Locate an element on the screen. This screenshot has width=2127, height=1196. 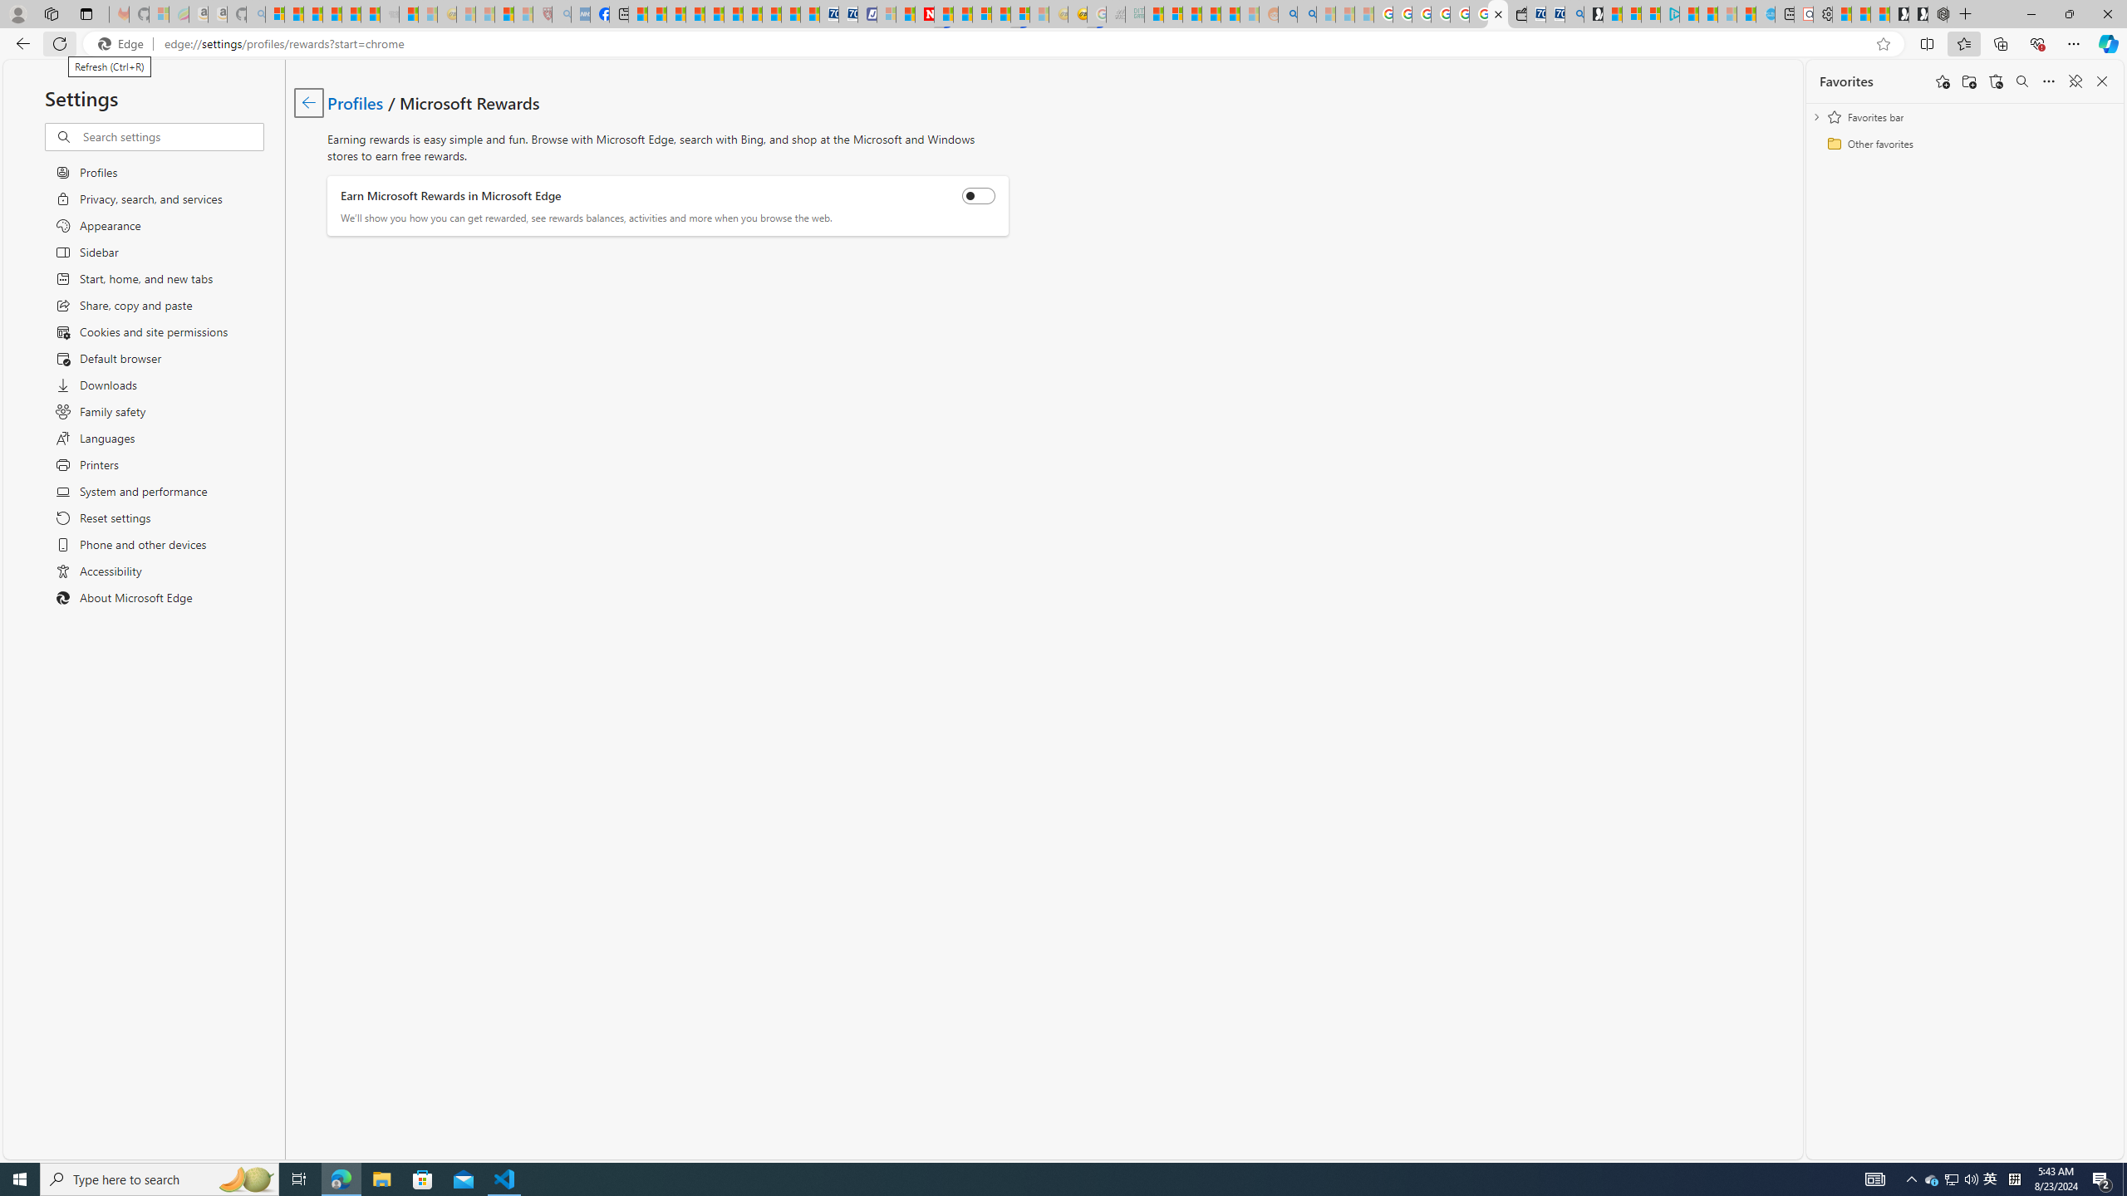
Climate Damage Becomes Too Severe To Reverse is located at coordinates (695, 14).